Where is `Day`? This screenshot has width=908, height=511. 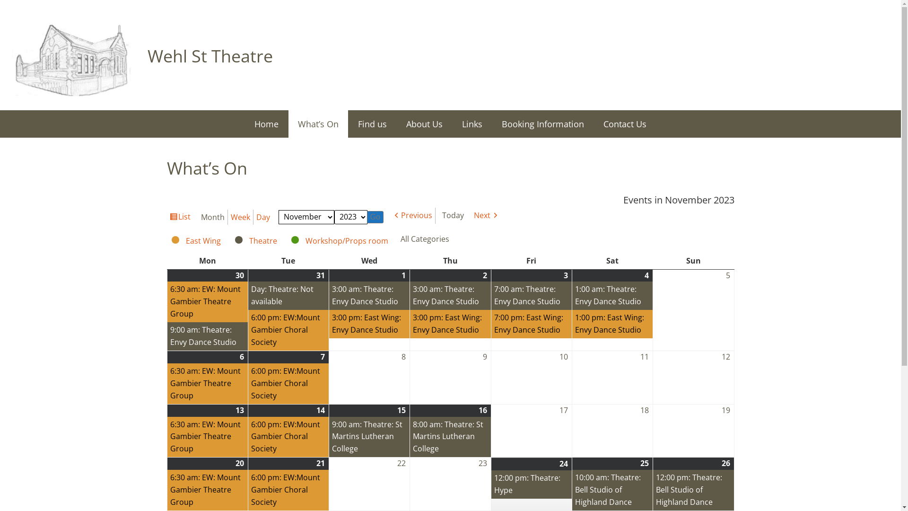 Day is located at coordinates (263, 217).